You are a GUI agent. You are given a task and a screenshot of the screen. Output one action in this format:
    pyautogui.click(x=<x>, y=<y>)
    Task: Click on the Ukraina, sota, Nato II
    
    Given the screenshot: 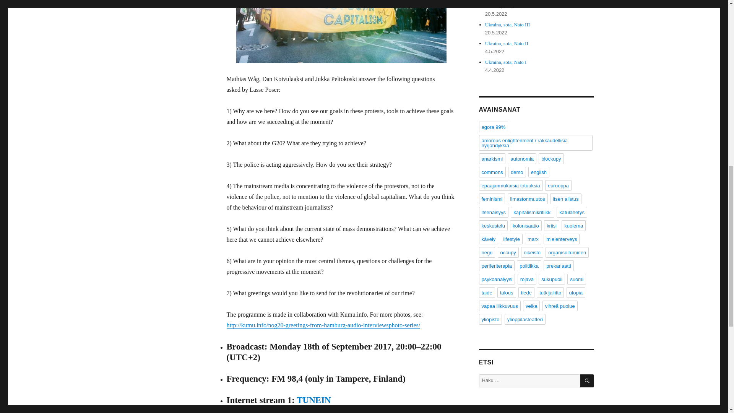 What is the action you would take?
    pyautogui.click(x=507, y=43)
    